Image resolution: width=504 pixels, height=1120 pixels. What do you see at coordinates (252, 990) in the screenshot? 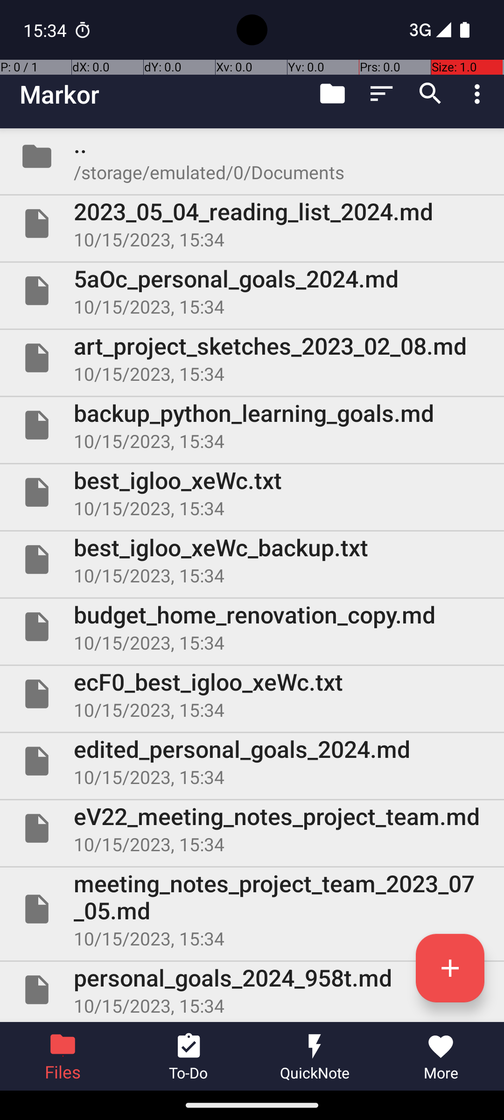
I see `File personal_goals_2024_958t.md ` at bounding box center [252, 990].